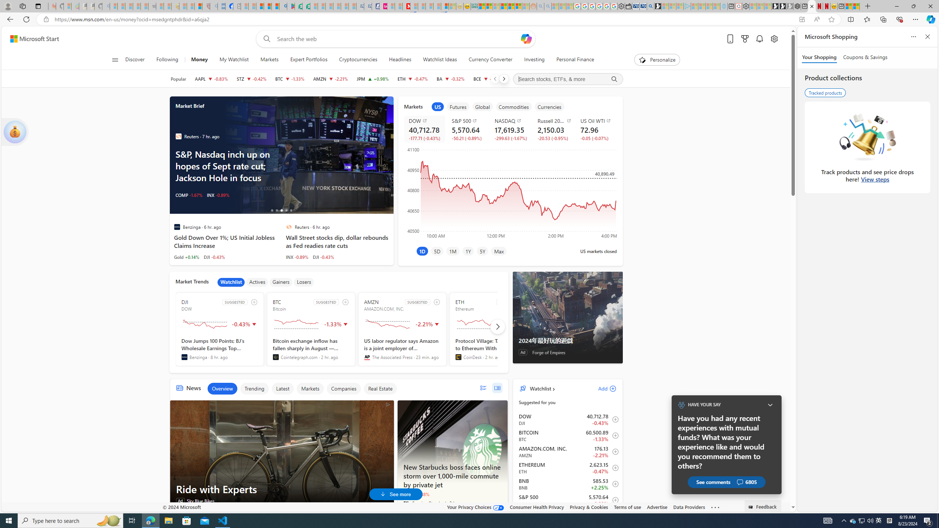 Image resolution: width=939 pixels, height=528 pixels. What do you see at coordinates (848, 6) in the screenshot?
I see `Wildlife - MSN` at bounding box center [848, 6].